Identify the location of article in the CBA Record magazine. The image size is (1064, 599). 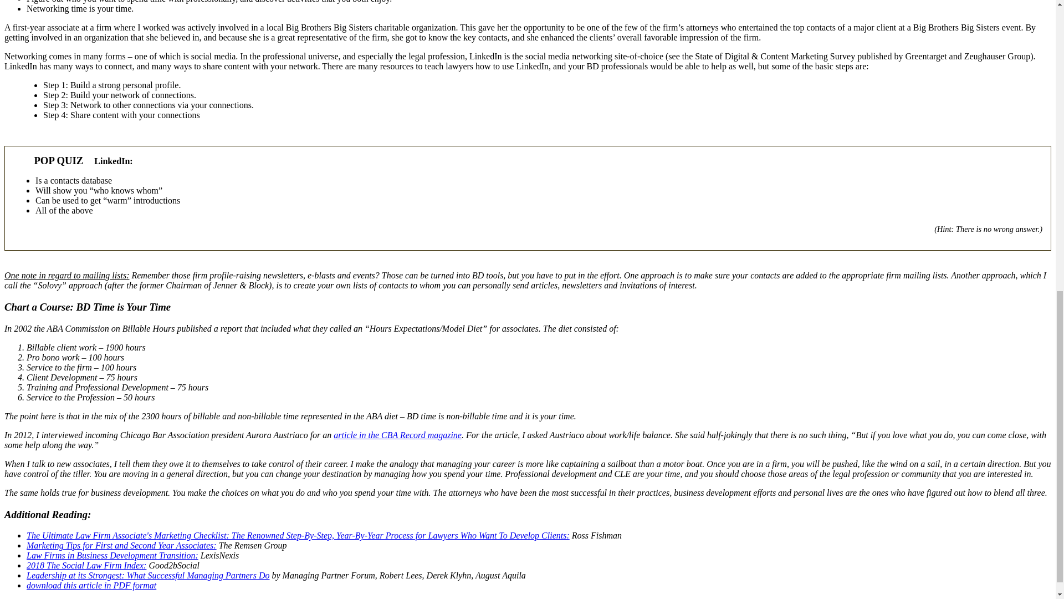
(398, 435).